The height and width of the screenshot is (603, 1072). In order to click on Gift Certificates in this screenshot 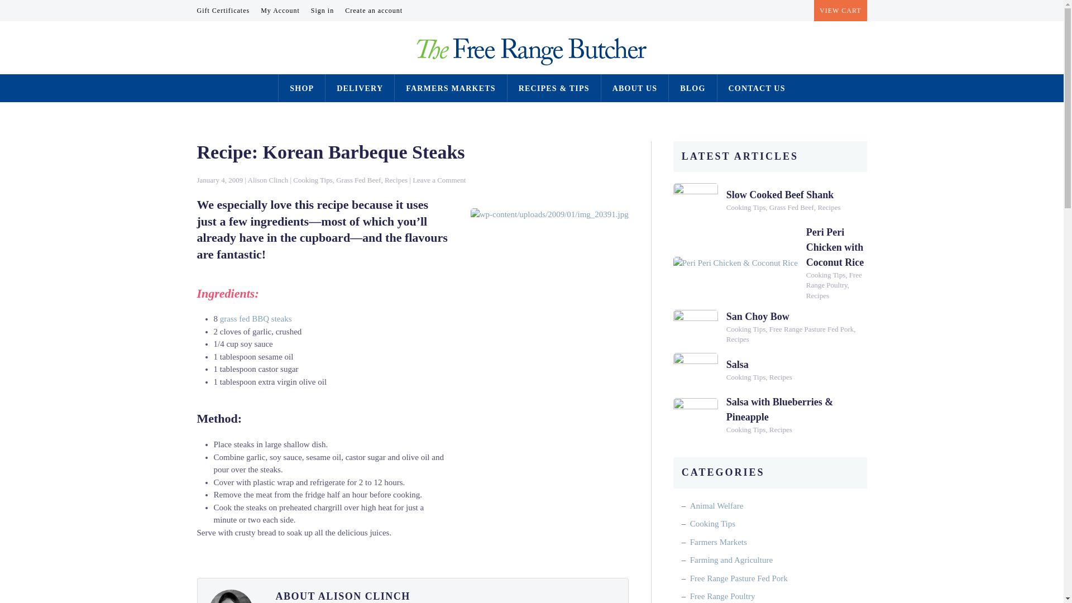, I will do `click(223, 11)`.